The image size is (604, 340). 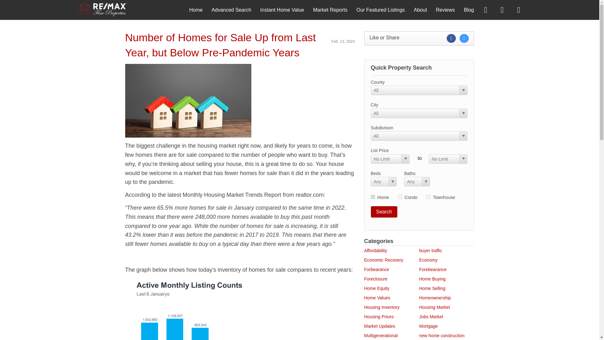 I want to click on Search, so click(x=384, y=212).